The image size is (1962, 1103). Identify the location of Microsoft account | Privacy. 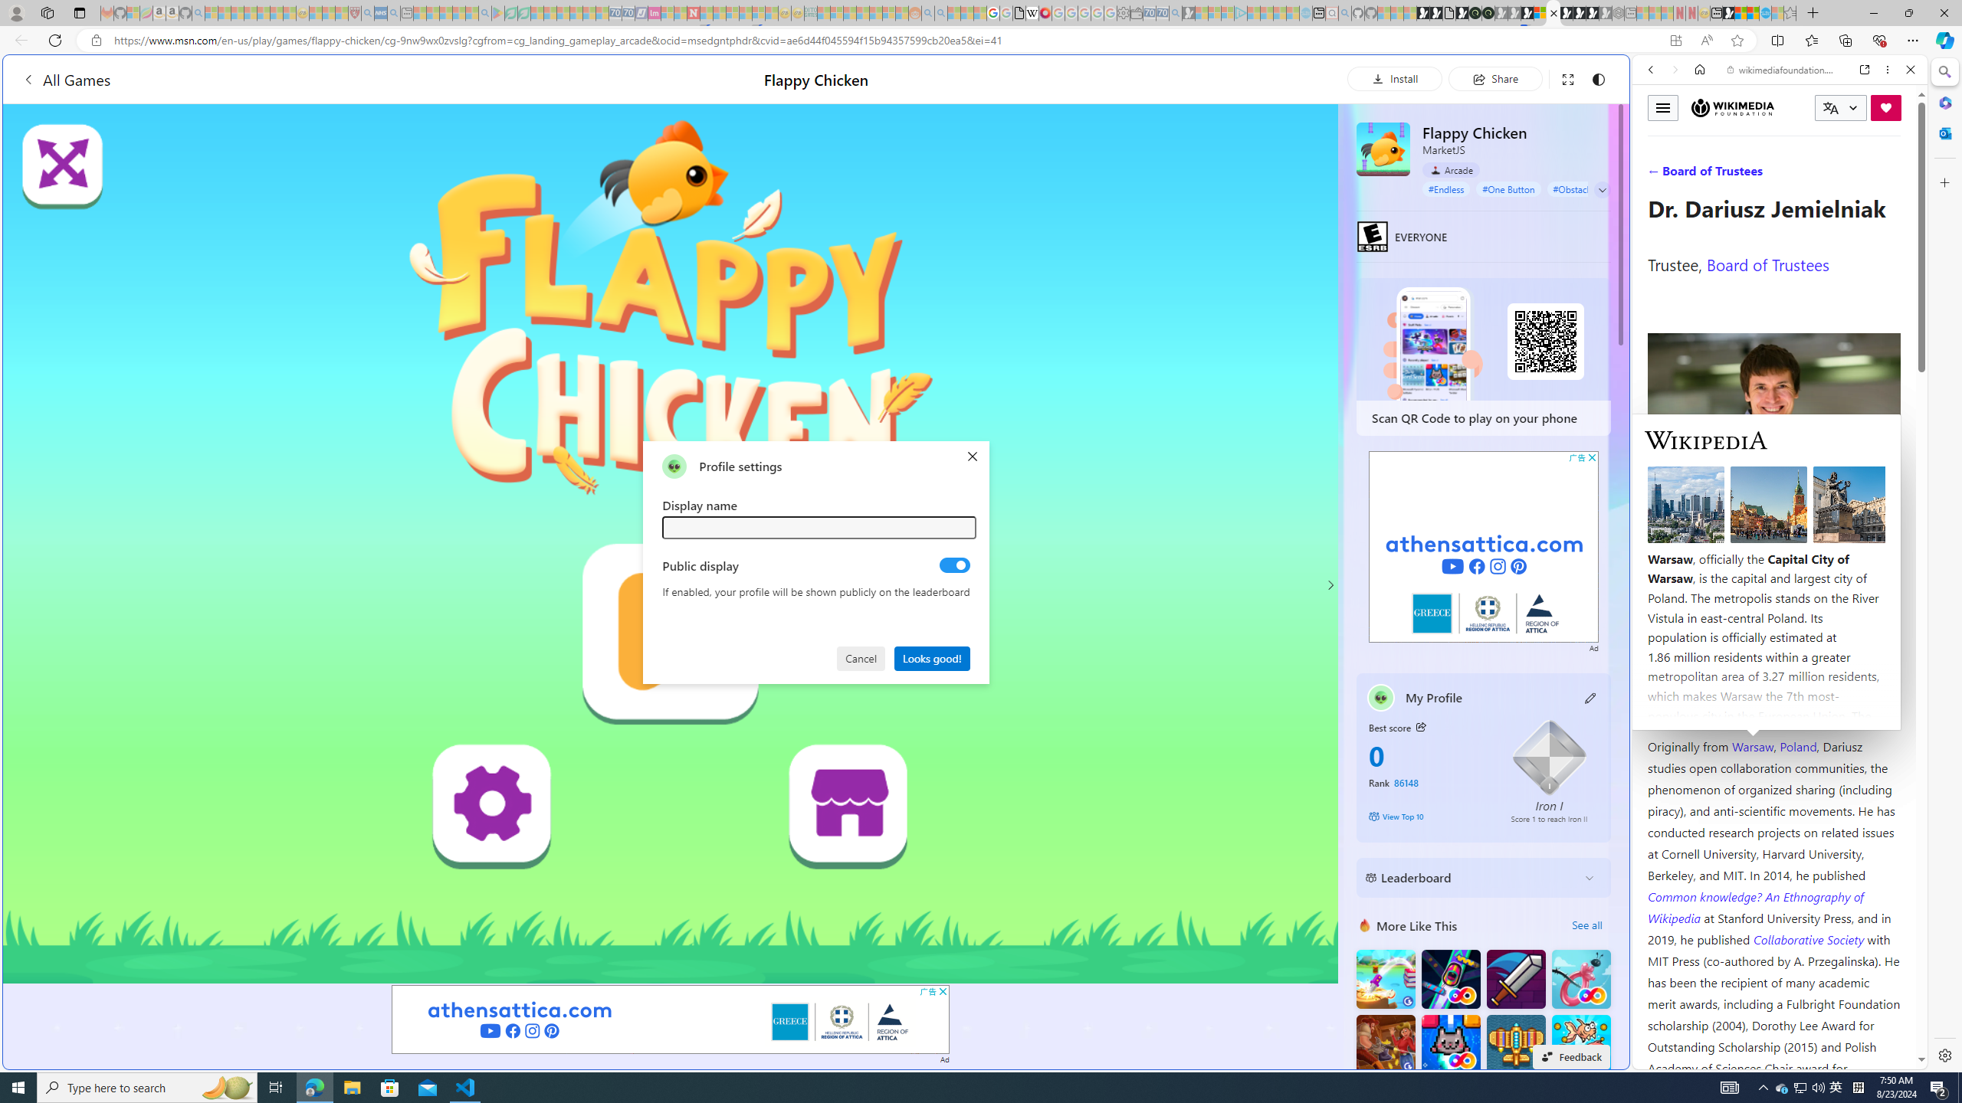
(1507, 1118).